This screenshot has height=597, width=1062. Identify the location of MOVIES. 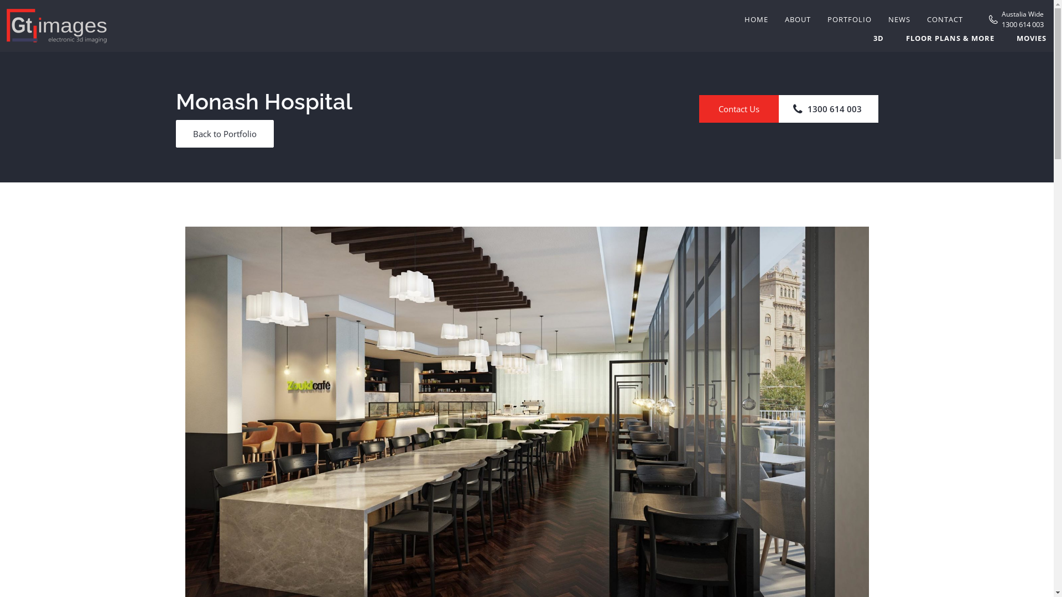
(1032, 37).